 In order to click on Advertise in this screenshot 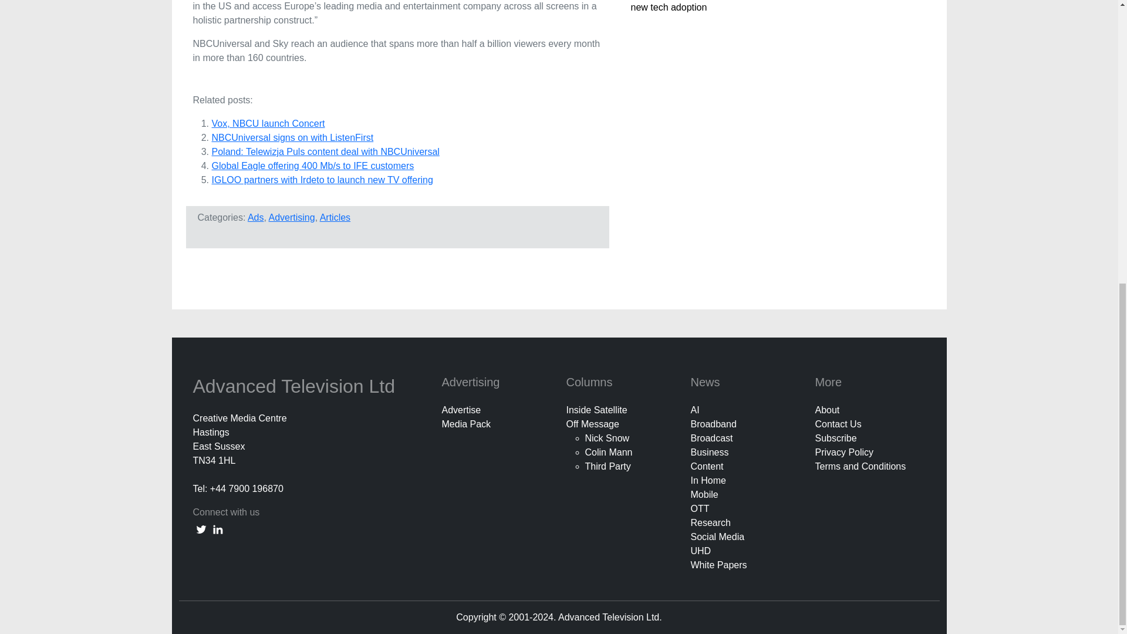, I will do `click(461, 410)`.